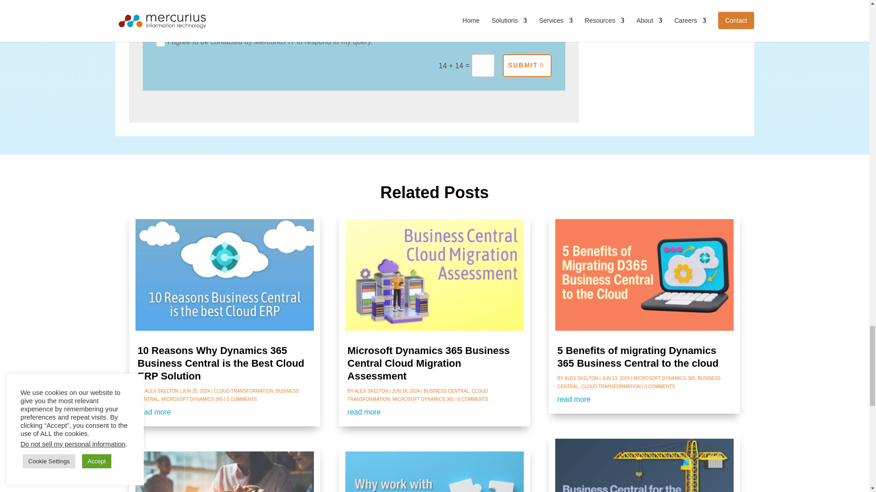 Image resolution: width=876 pixels, height=492 pixels. What do you see at coordinates (581, 378) in the screenshot?
I see `Posts by Alex Skelton` at bounding box center [581, 378].